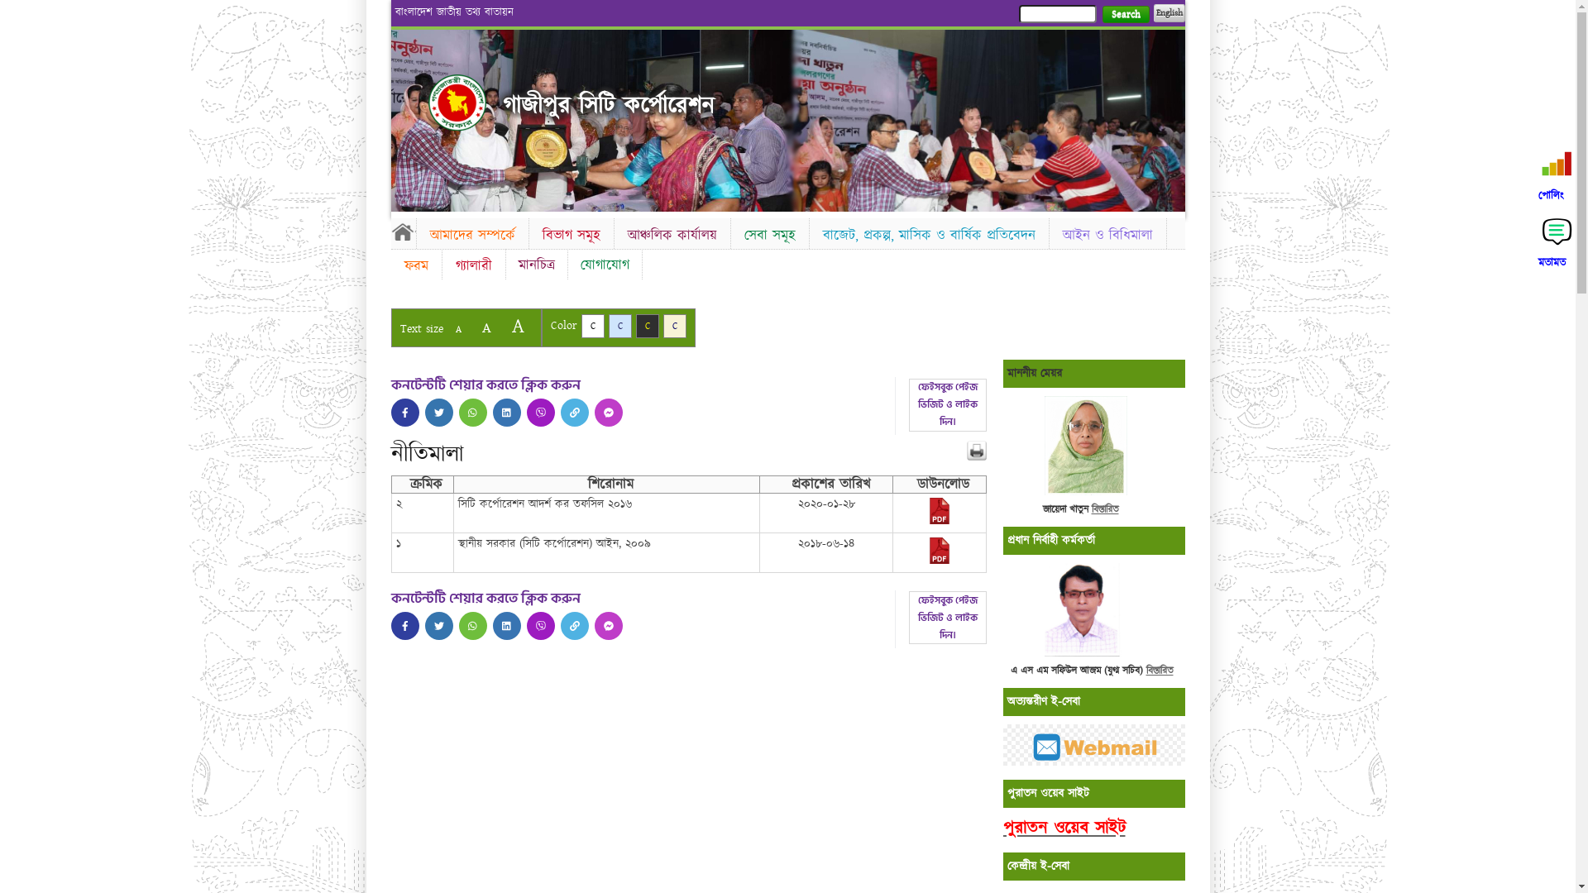 The height and width of the screenshot is (893, 1588). Describe the element at coordinates (457, 103) in the screenshot. I see `Home` at that location.